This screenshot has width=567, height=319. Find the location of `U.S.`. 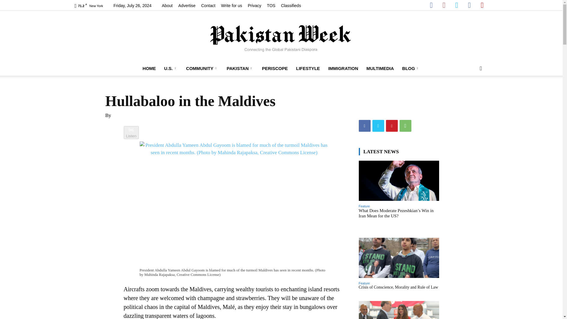

U.S. is located at coordinates (171, 69).